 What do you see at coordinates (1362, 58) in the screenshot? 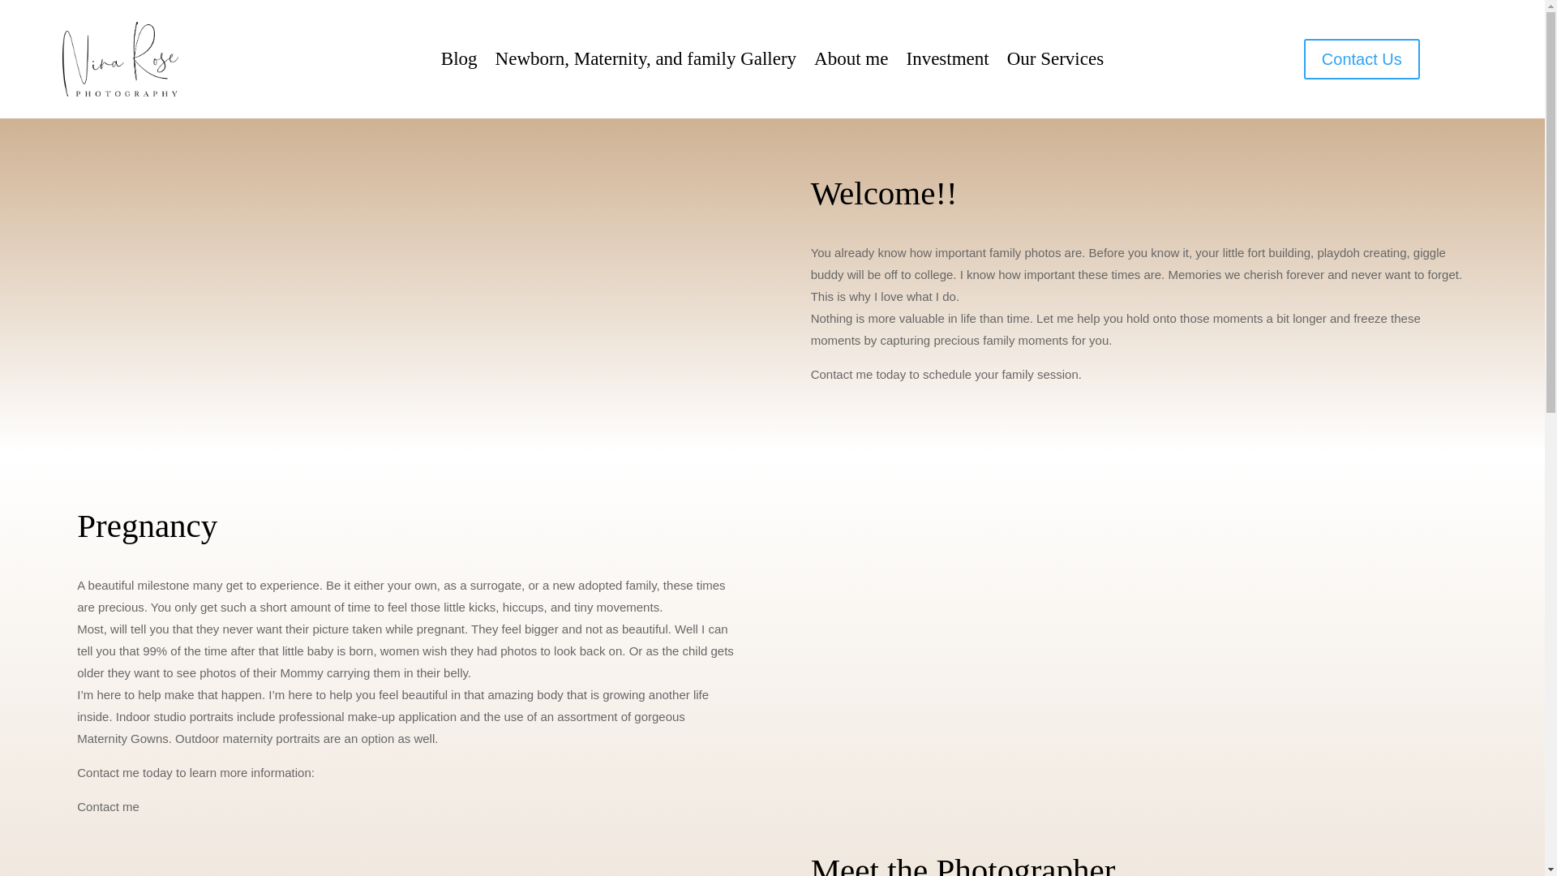
I see `Contact Us` at bounding box center [1362, 58].